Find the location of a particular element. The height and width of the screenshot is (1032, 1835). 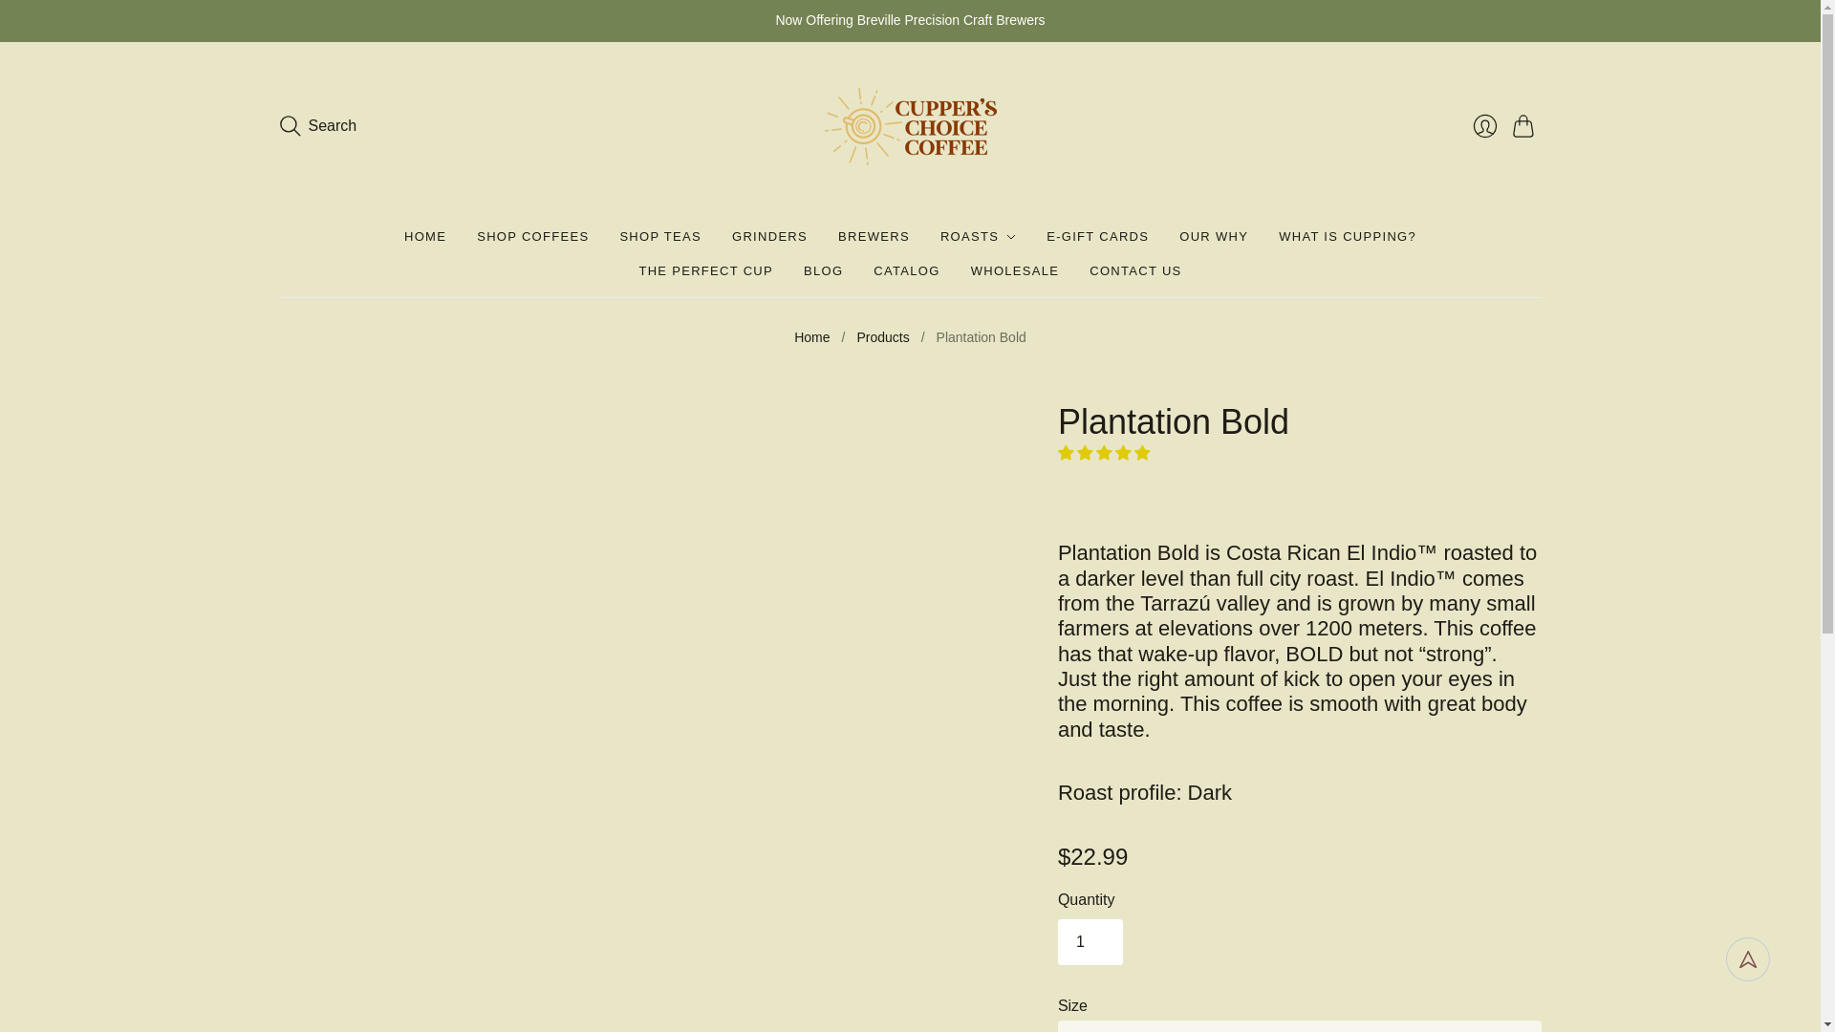

WHOLESALE is located at coordinates (1015, 271).